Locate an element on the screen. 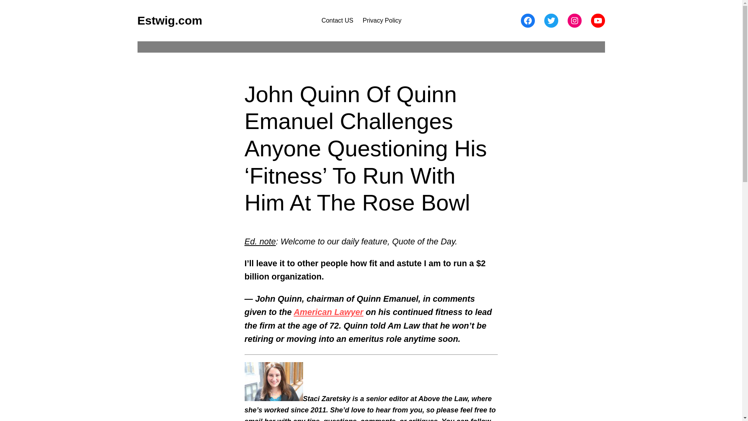 Image resolution: width=748 pixels, height=421 pixels. Facebook is located at coordinates (527, 20).